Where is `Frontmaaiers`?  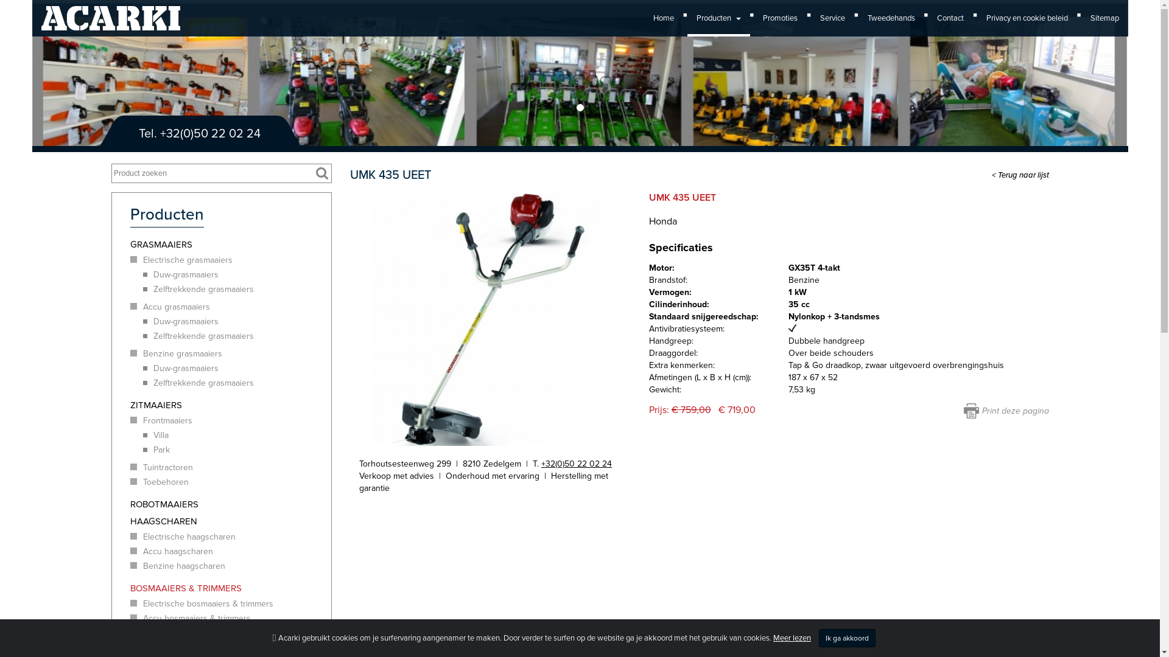
Frontmaaiers is located at coordinates (231, 421).